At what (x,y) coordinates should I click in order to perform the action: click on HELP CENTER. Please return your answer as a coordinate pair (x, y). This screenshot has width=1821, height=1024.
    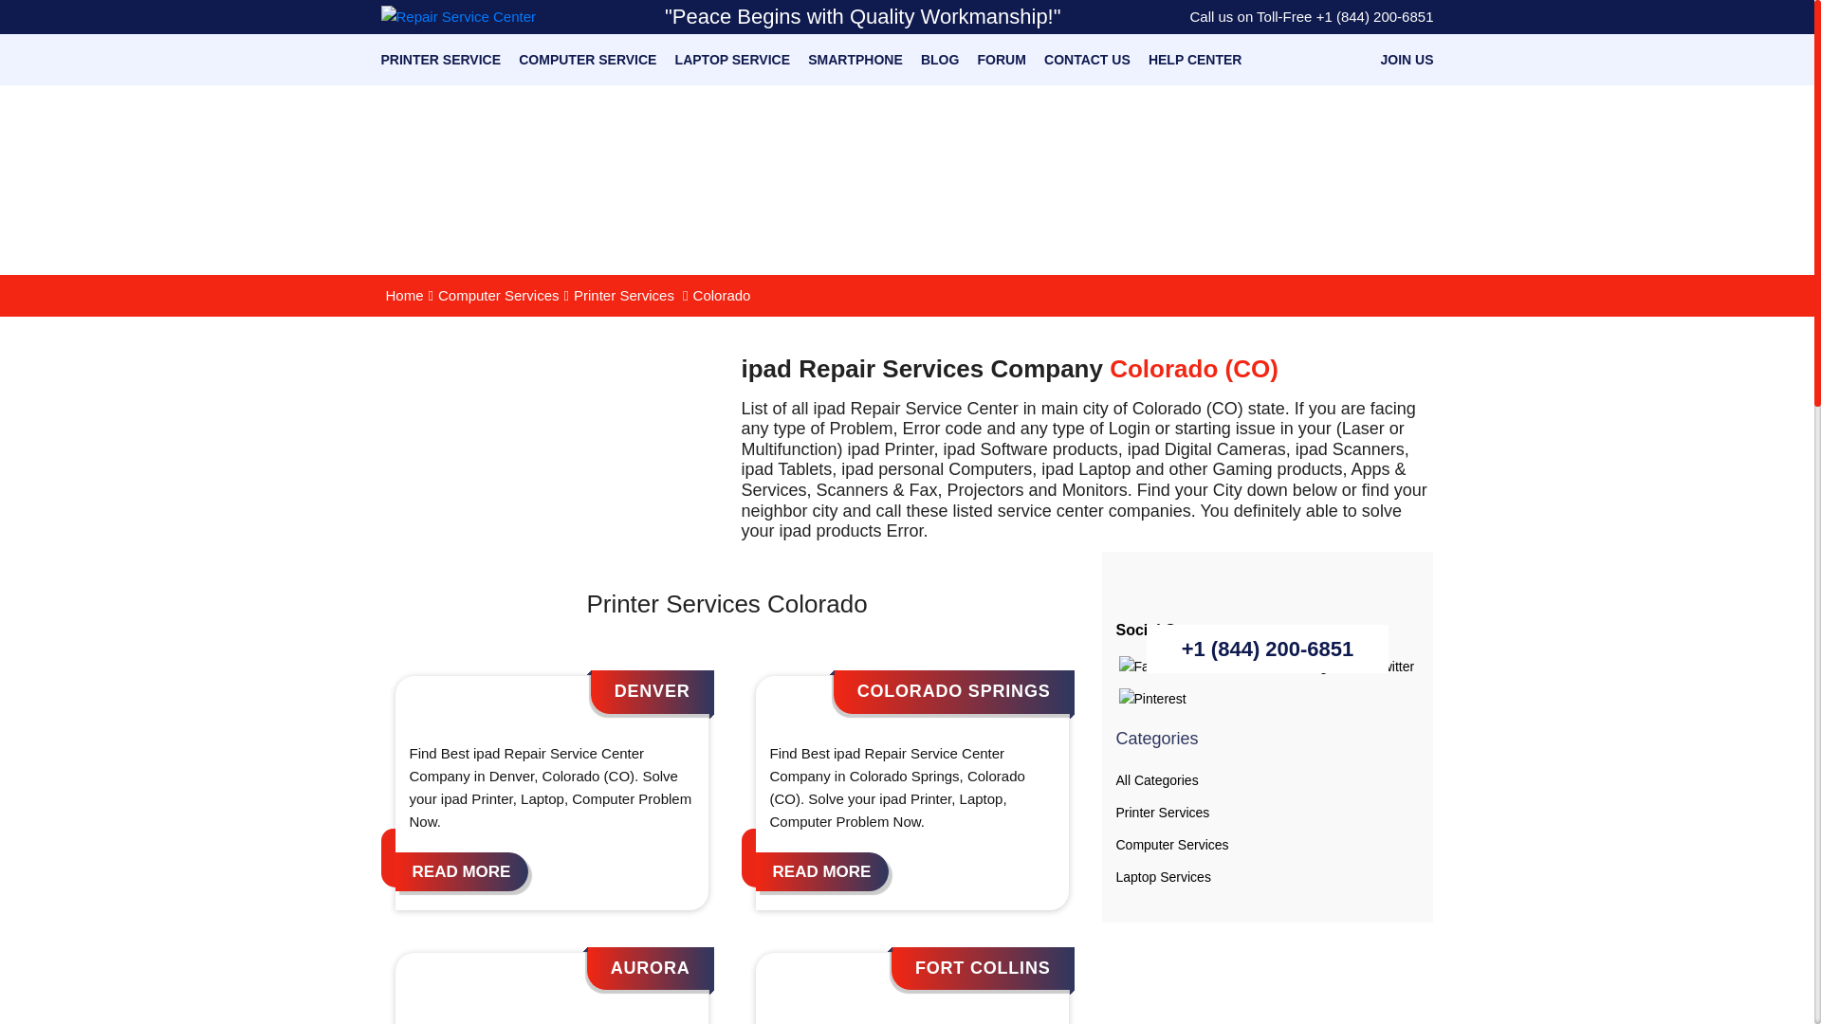
    Looking at the image, I should click on (1195, 60).